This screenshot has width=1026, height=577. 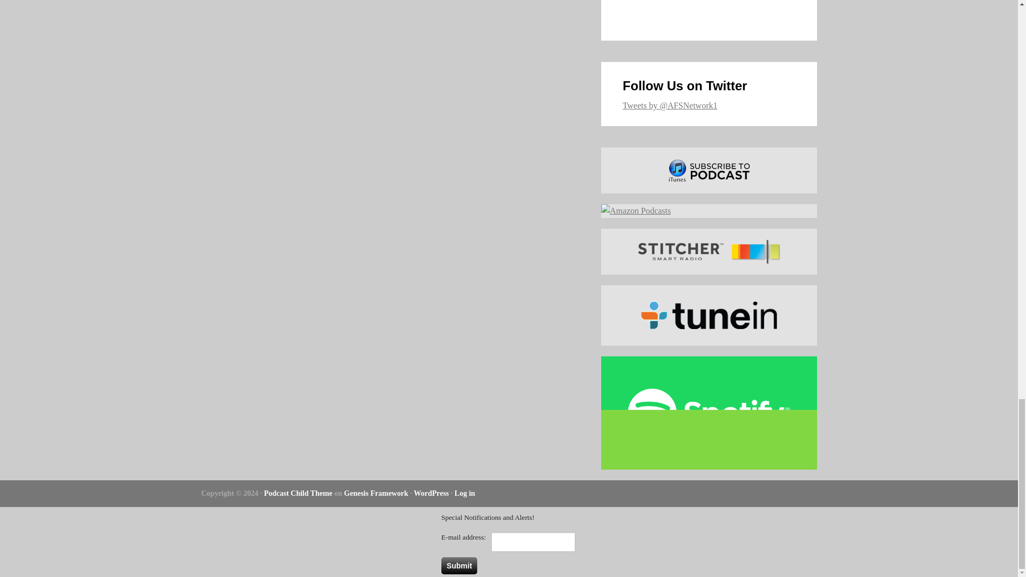 What do you see at coordinates (376, 493) in the screenshot?
I see `Genesis Framework` at bounding box center [376, 493].